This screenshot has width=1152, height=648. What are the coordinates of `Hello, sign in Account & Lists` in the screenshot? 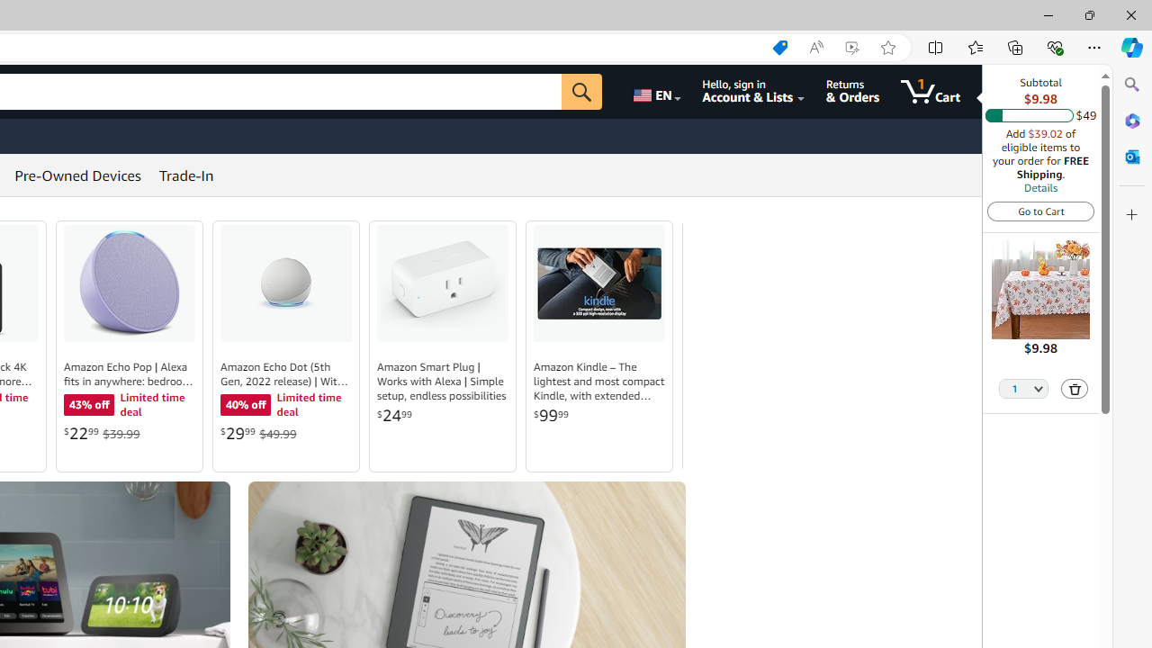 It's located at (752, 92).